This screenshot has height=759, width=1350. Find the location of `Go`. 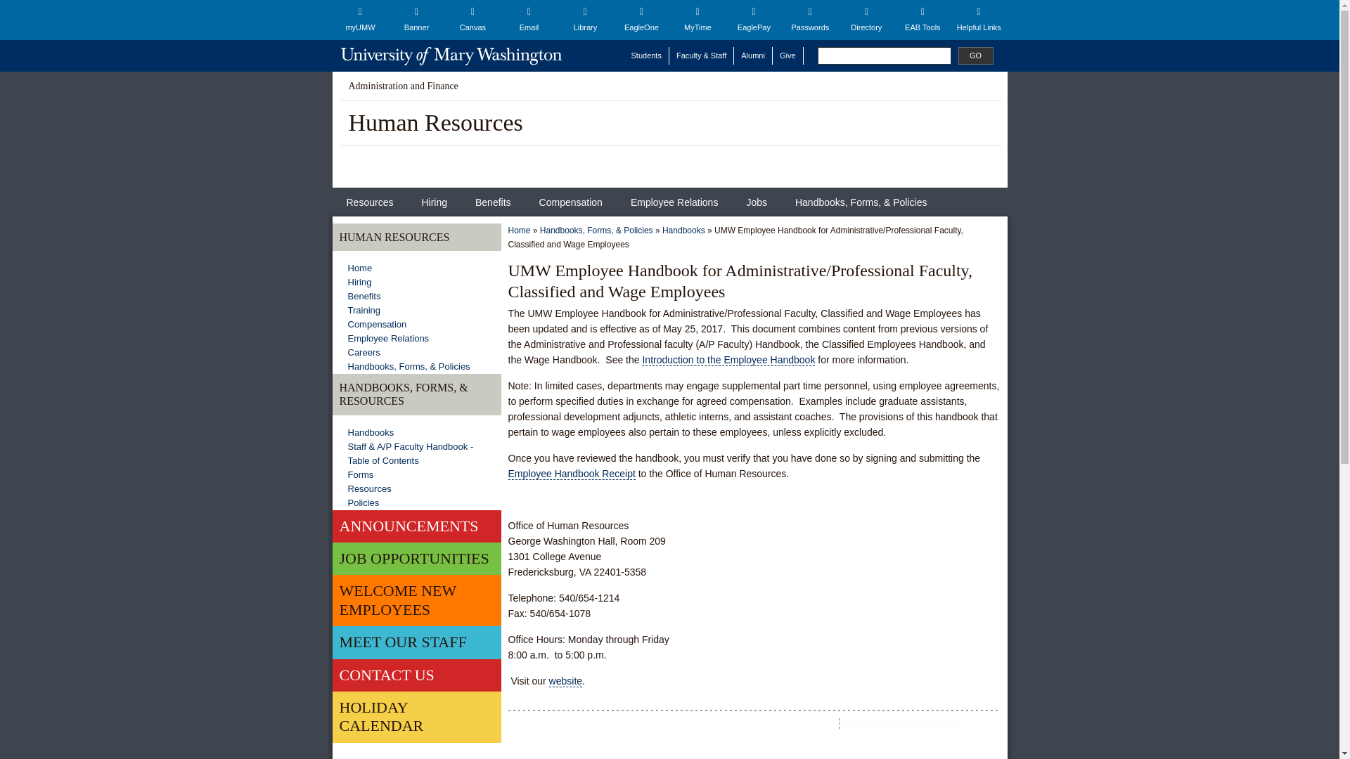

Go is located at coordinates (975, 55).